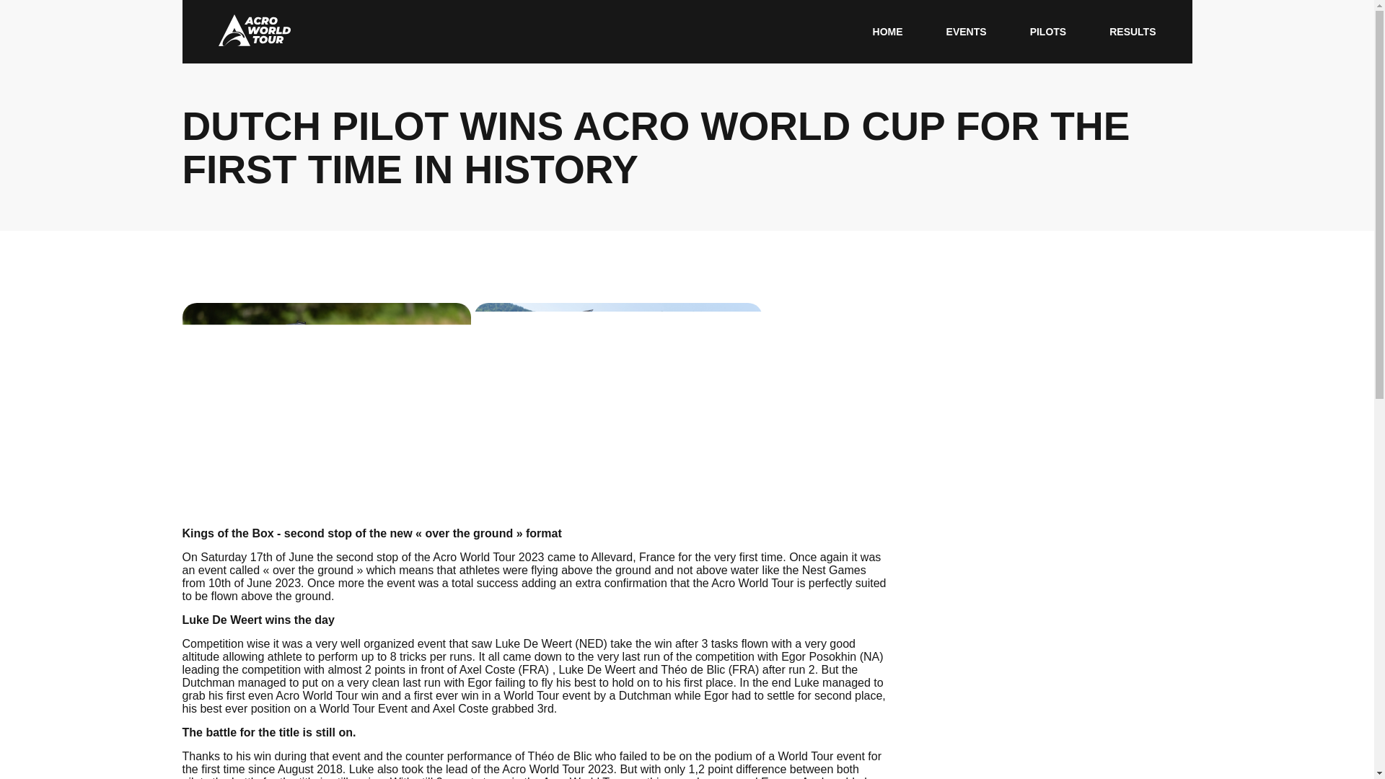  I want to click on PILOTS, so click(1048, 31).